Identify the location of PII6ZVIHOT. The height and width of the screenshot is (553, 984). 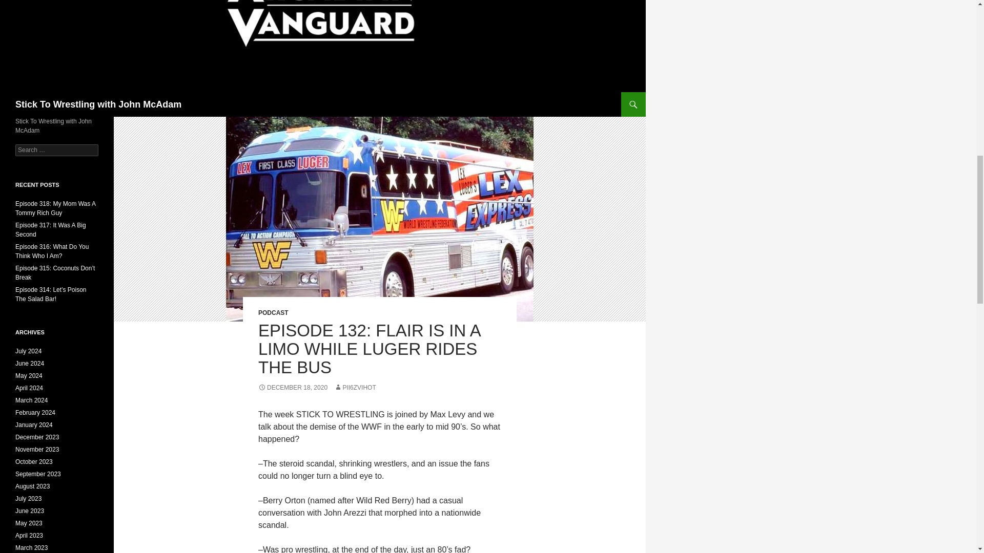
(355, 387).